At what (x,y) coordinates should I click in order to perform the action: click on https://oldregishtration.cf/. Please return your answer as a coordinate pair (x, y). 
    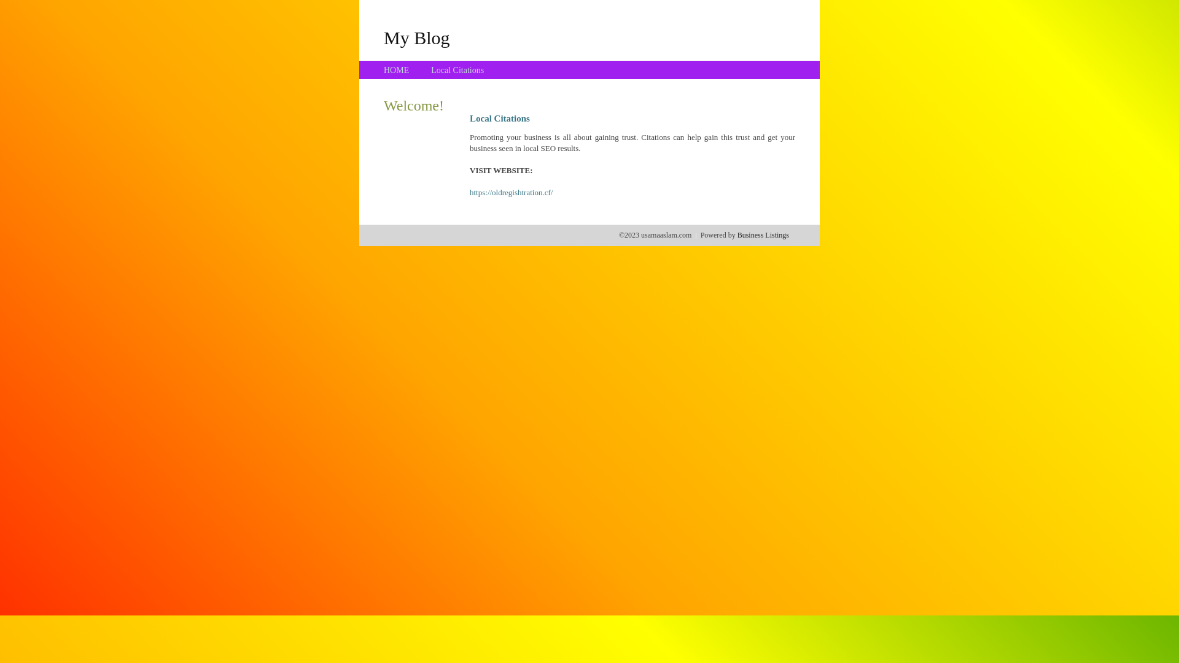
    Looking at the image, I should click on (511, 193).